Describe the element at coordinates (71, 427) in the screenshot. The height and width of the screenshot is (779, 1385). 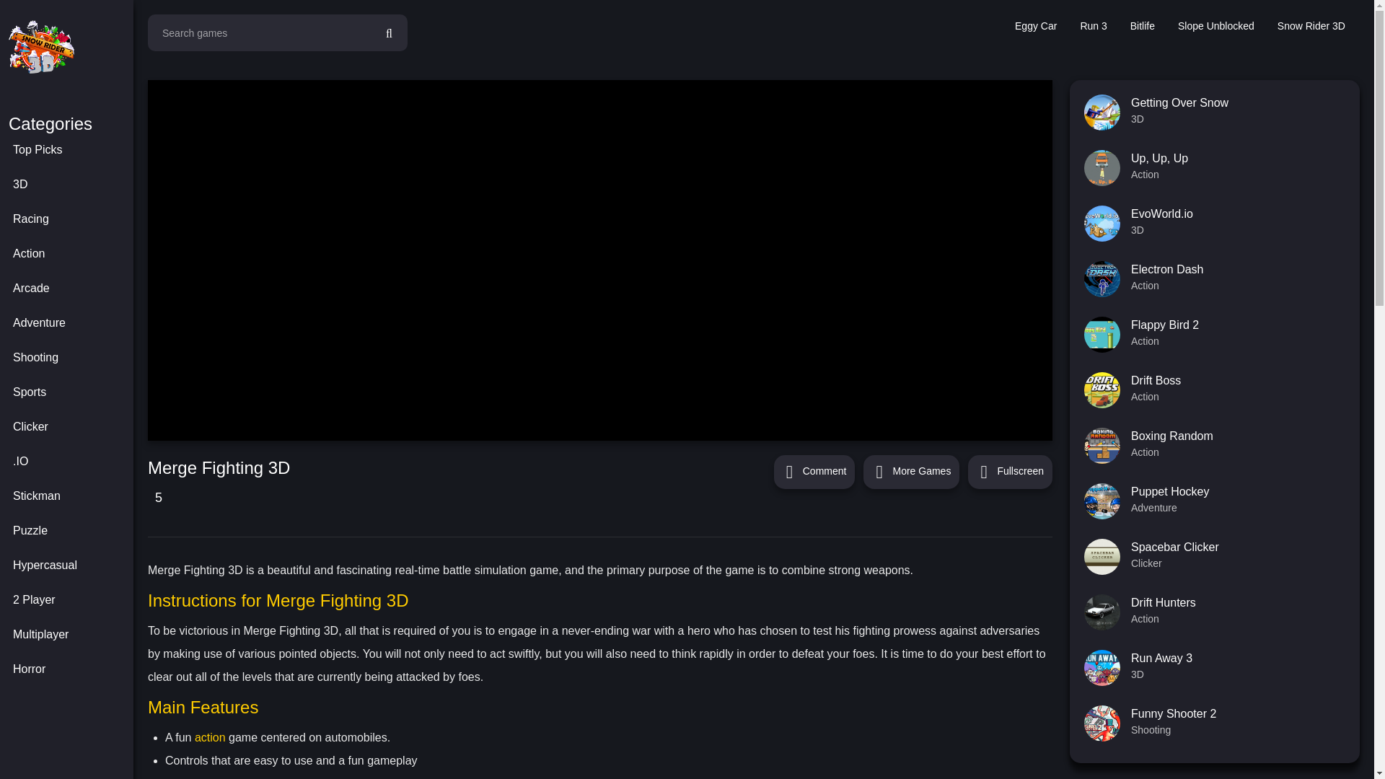
I see `Clicker` at that location.